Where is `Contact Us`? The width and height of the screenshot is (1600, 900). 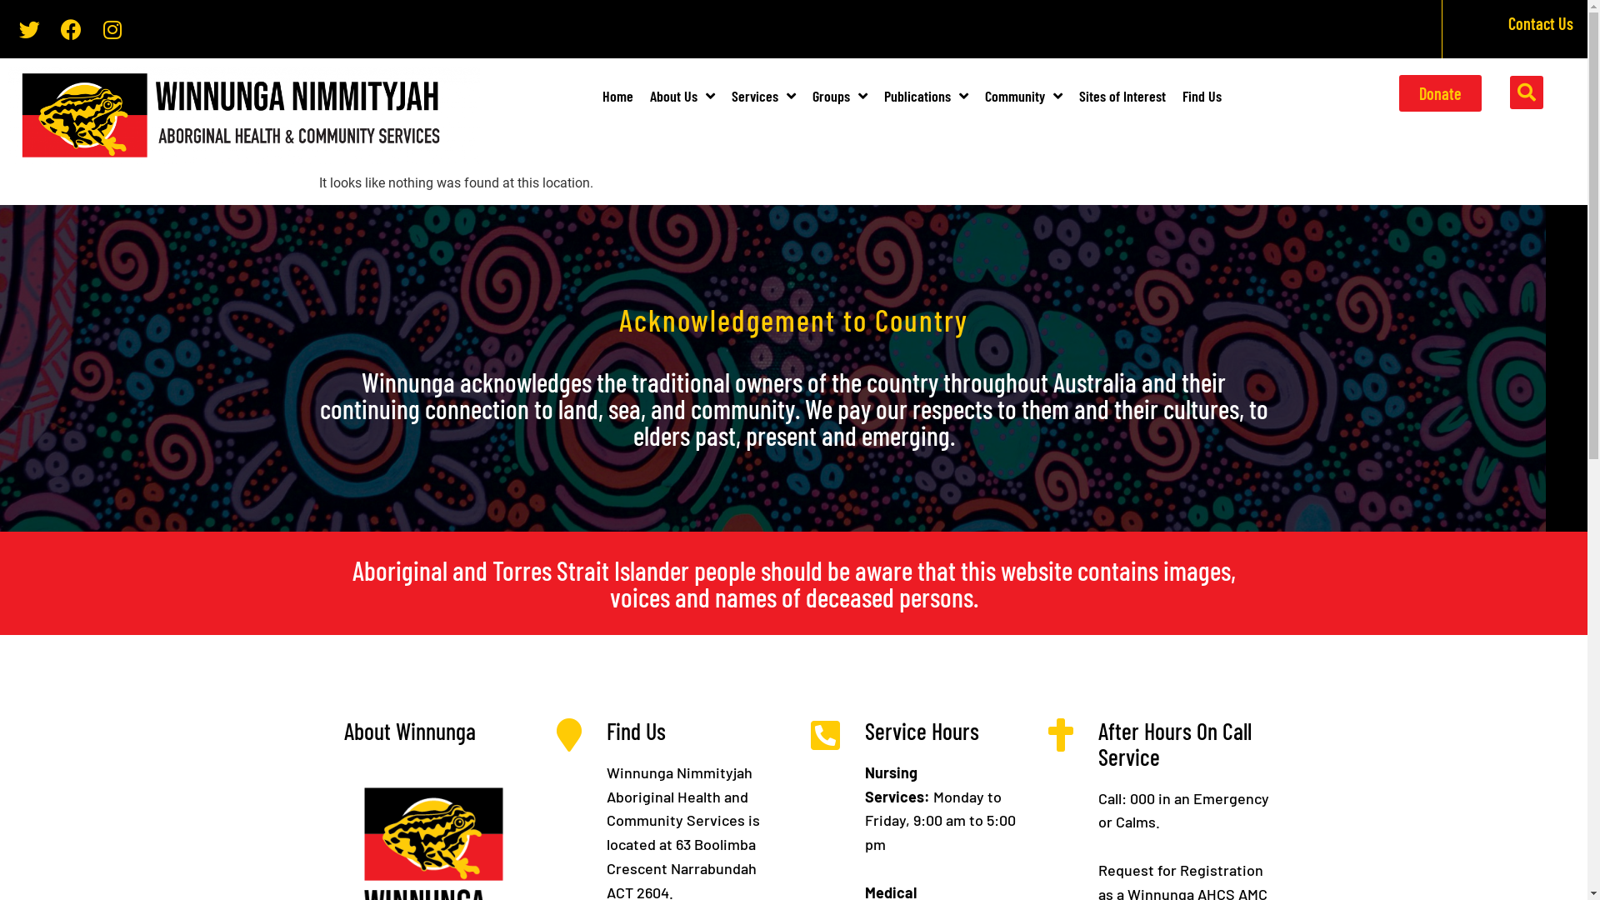
Contact Us is located at coordinates (1541, 23).